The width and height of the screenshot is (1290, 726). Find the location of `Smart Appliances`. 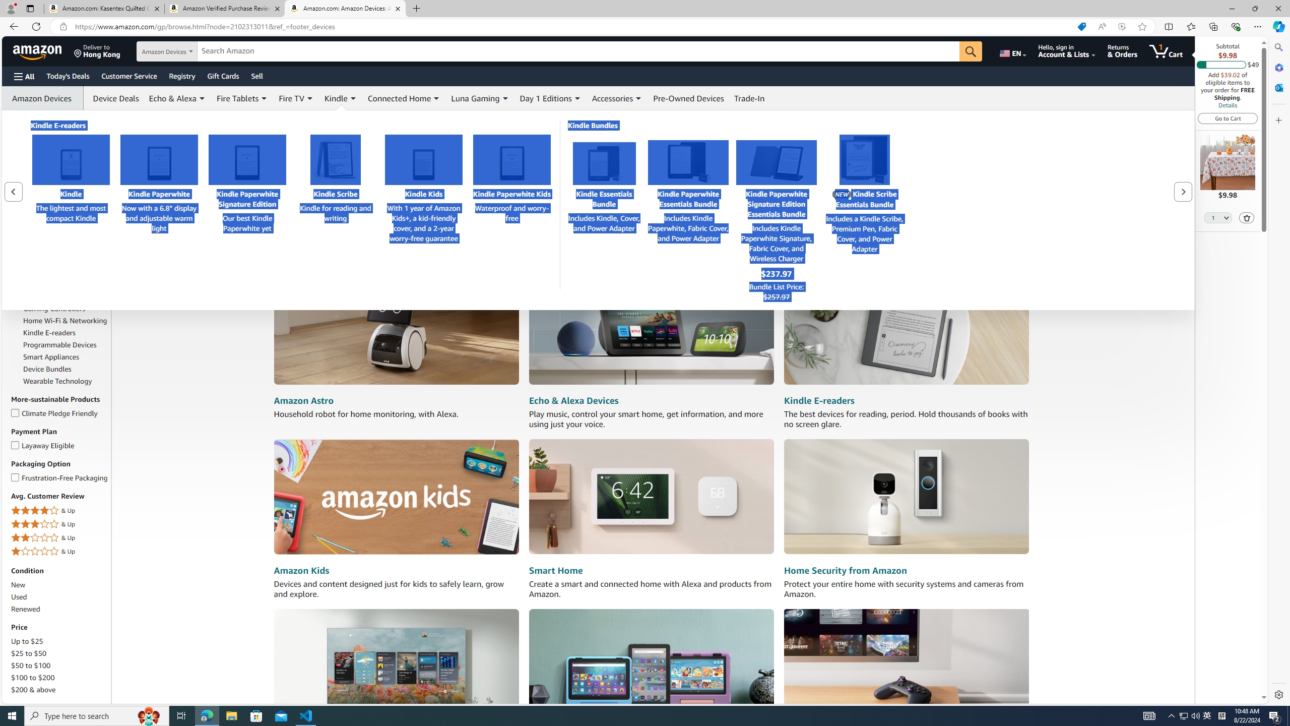

Smart Appliances is located at coordinates (51, 357).